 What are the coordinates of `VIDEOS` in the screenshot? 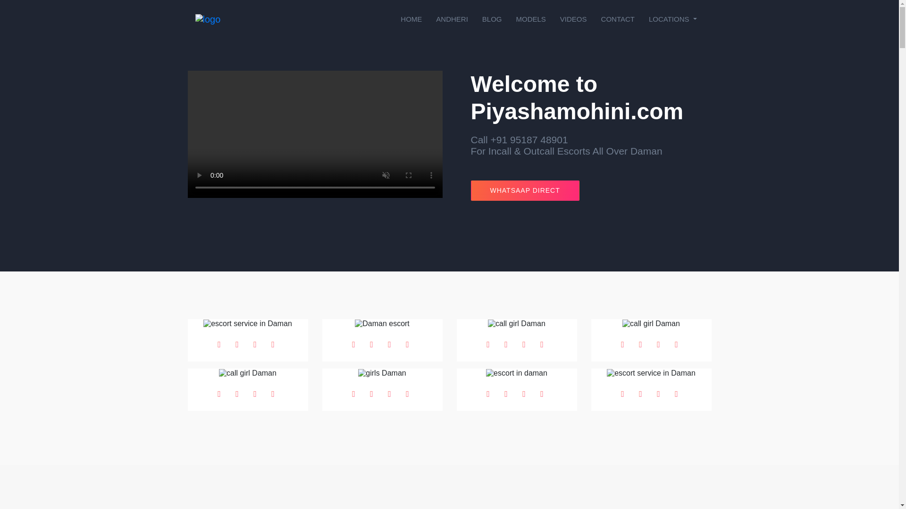 It's located at (573, 19).